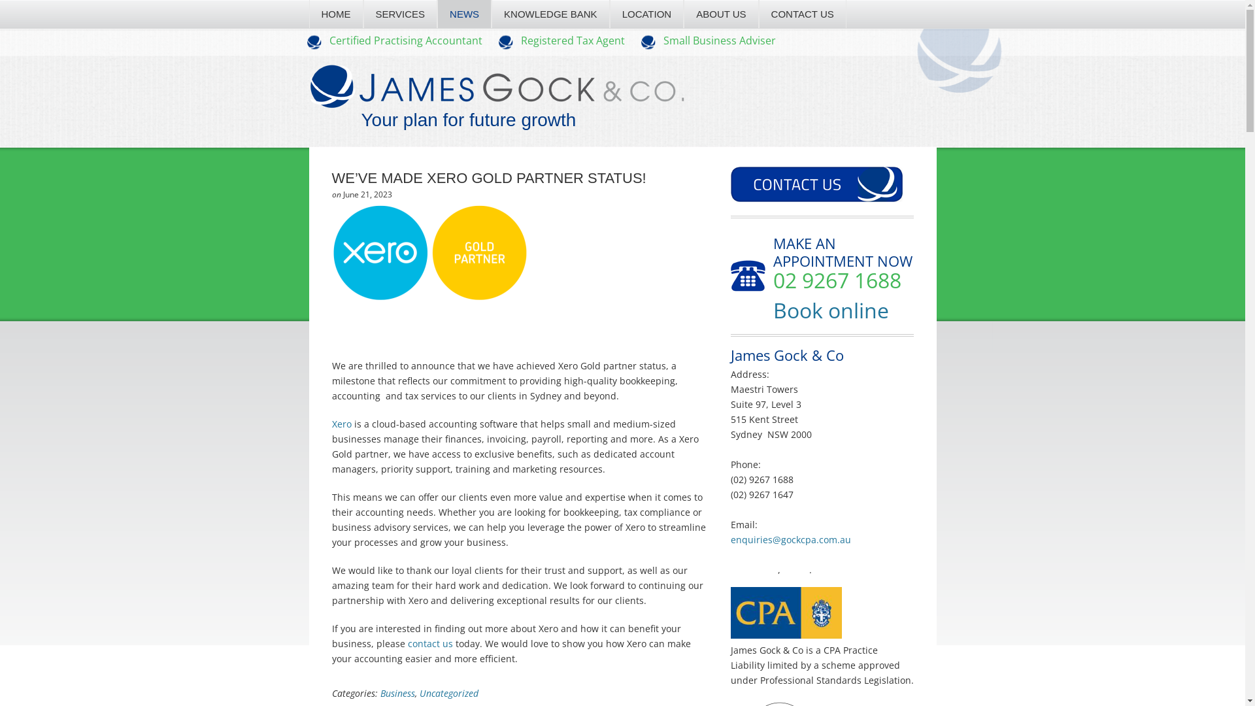  What do you see at coordinates (449, 693) in the screenshot?
I see `Uncategorized` at bounding box center [449, 693].